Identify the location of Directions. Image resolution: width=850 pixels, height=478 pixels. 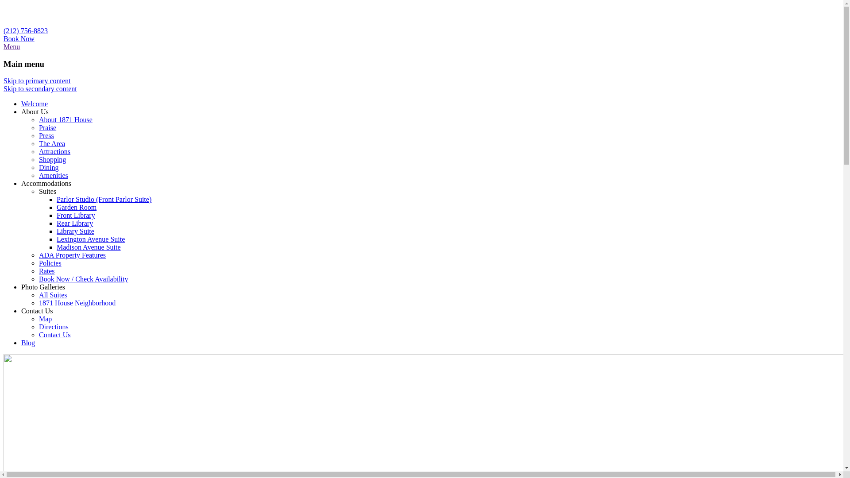
(54, 327).